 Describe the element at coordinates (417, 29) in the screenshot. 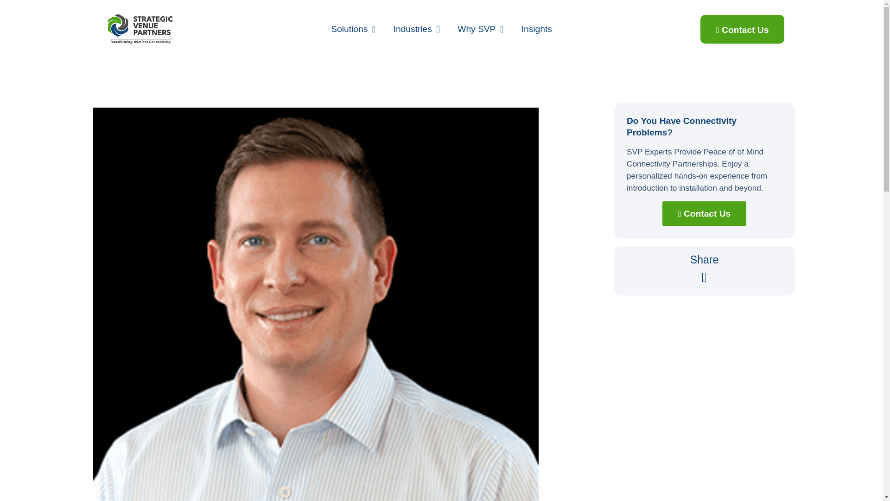

I see `Industries` at that location.